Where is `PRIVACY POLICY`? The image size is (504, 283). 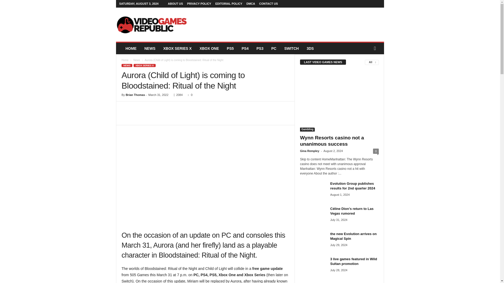 PRIVACY POLICY is located at coordinates (199, 4).